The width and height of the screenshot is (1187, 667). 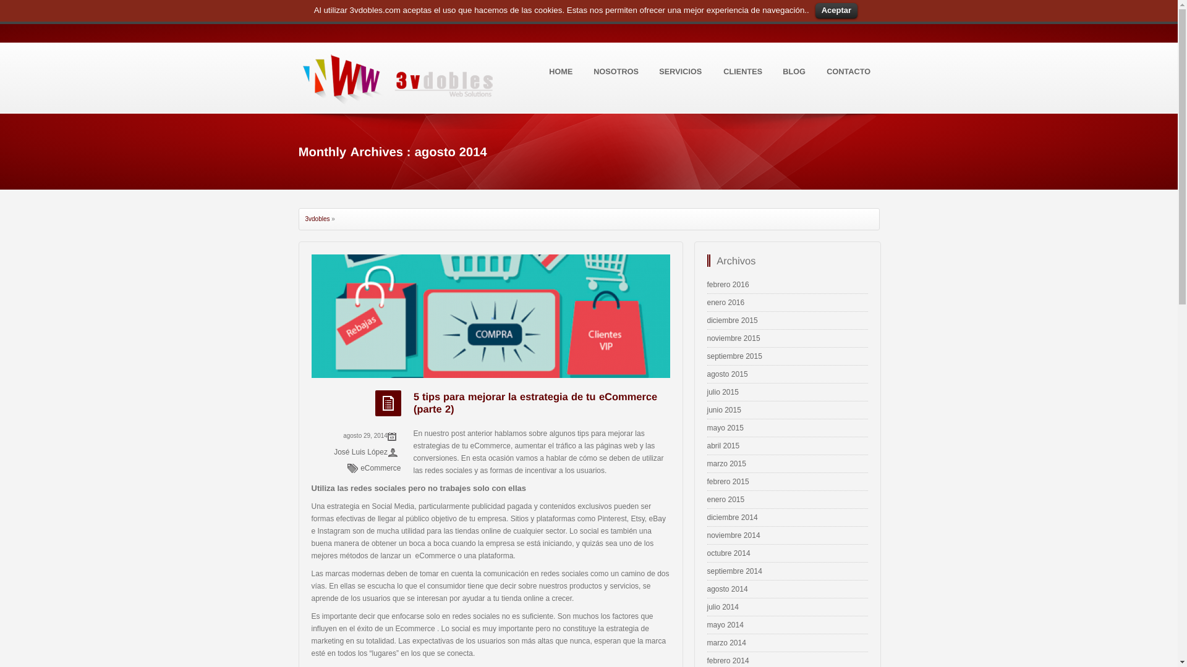 I want to click on julio 2015, so click(x=723, y=392).